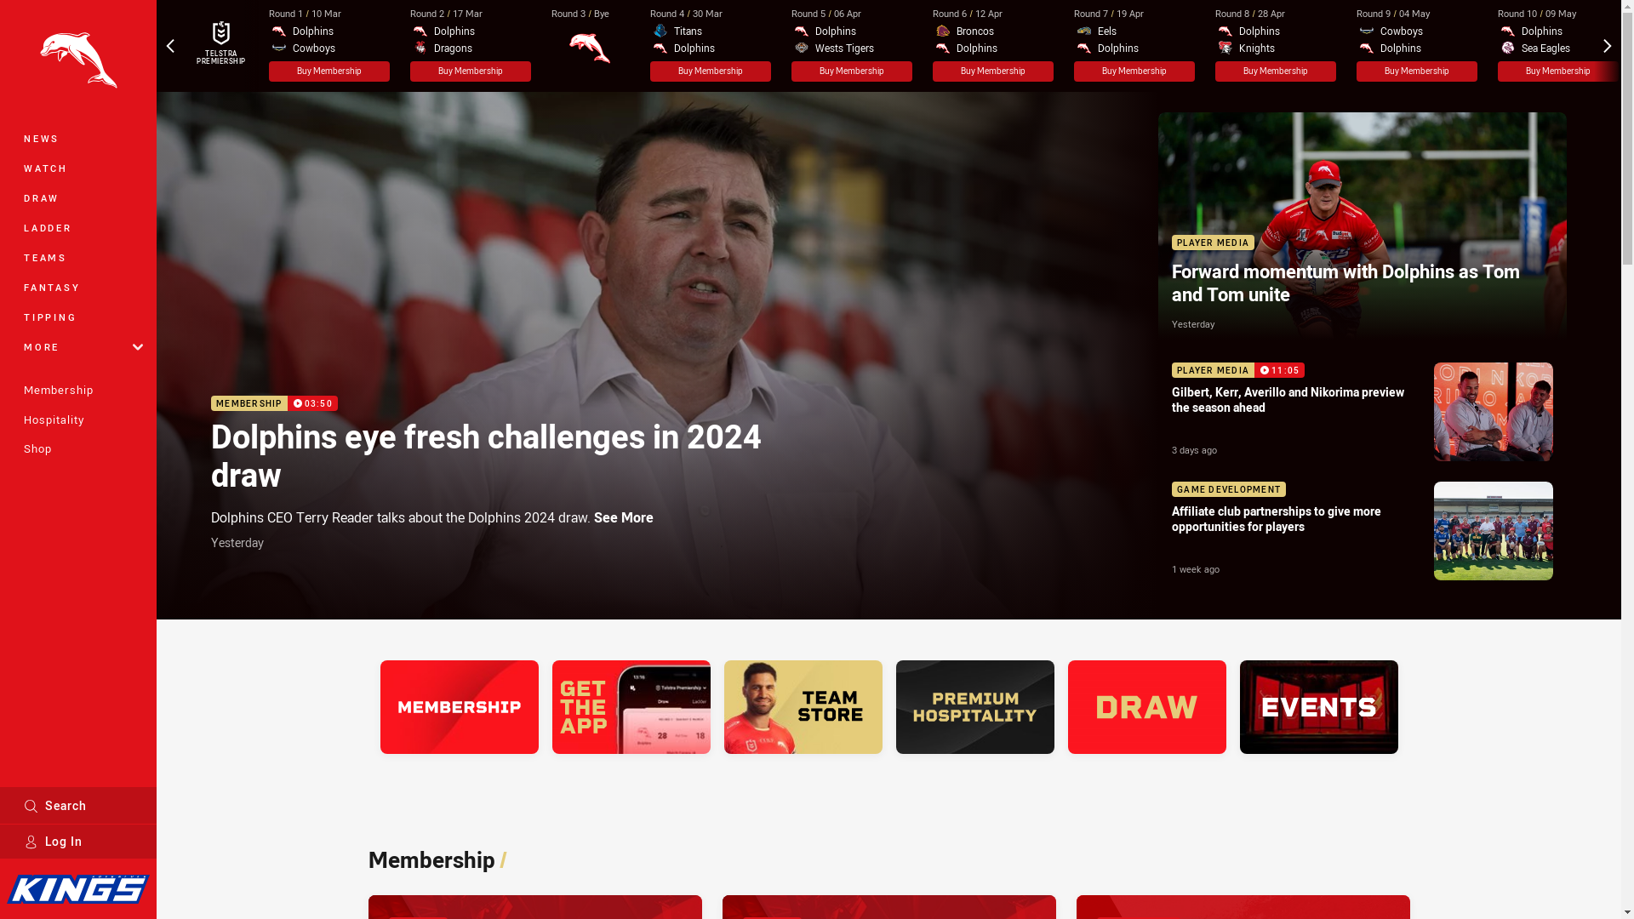  Describe the element at coordinates (1417, 71) in the screenshot. I see `Buy Membership` at that location.